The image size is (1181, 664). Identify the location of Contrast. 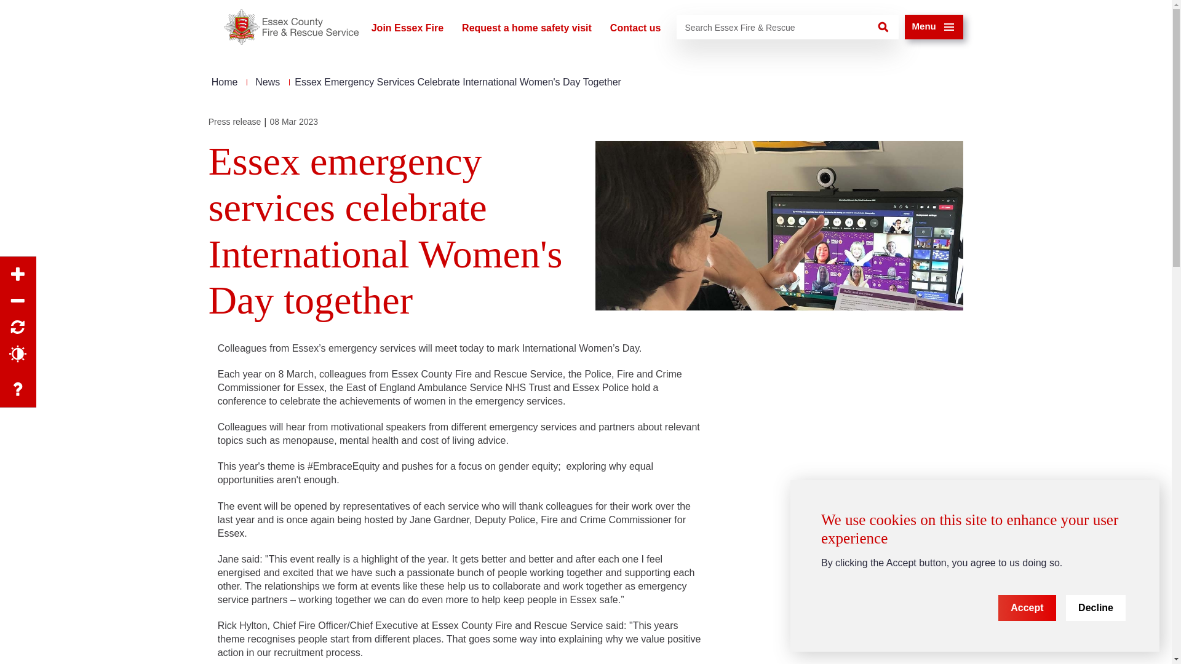
(18, 354).